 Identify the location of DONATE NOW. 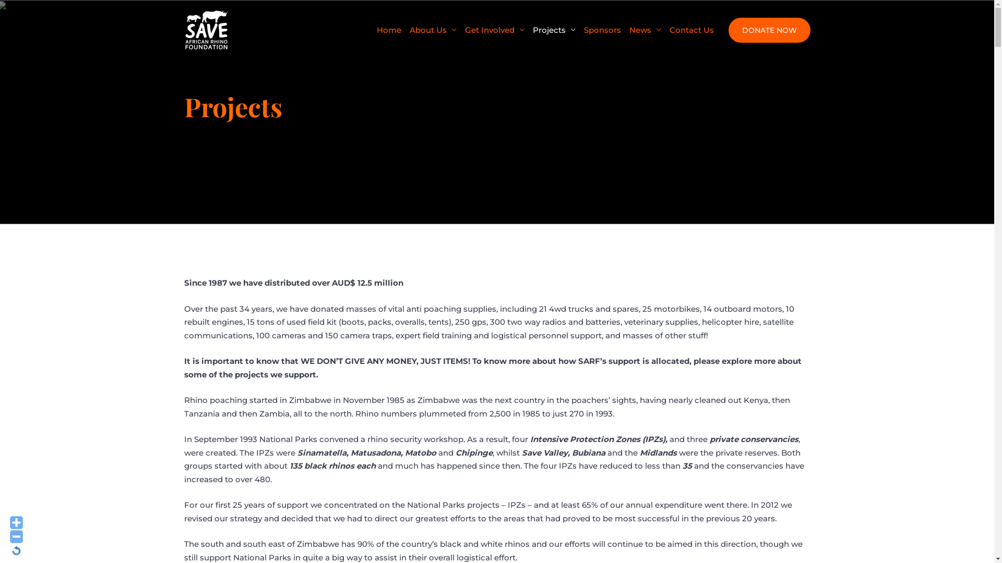
(769, 30).